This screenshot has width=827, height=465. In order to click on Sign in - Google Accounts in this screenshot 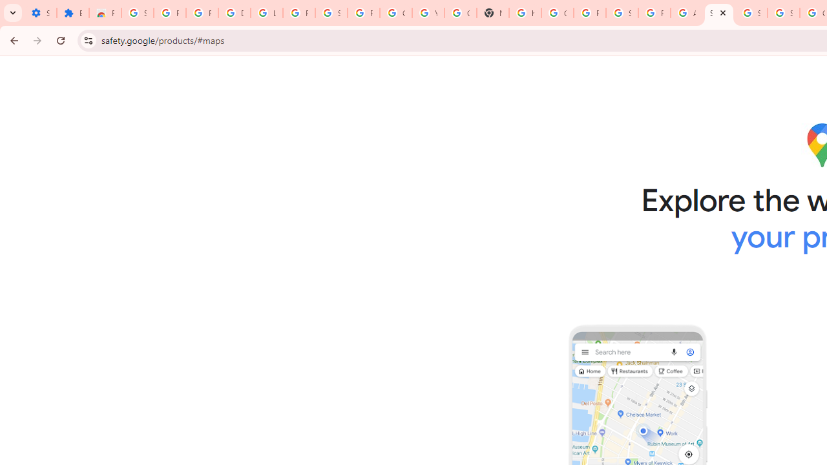, I will do `click(622, 13)`.